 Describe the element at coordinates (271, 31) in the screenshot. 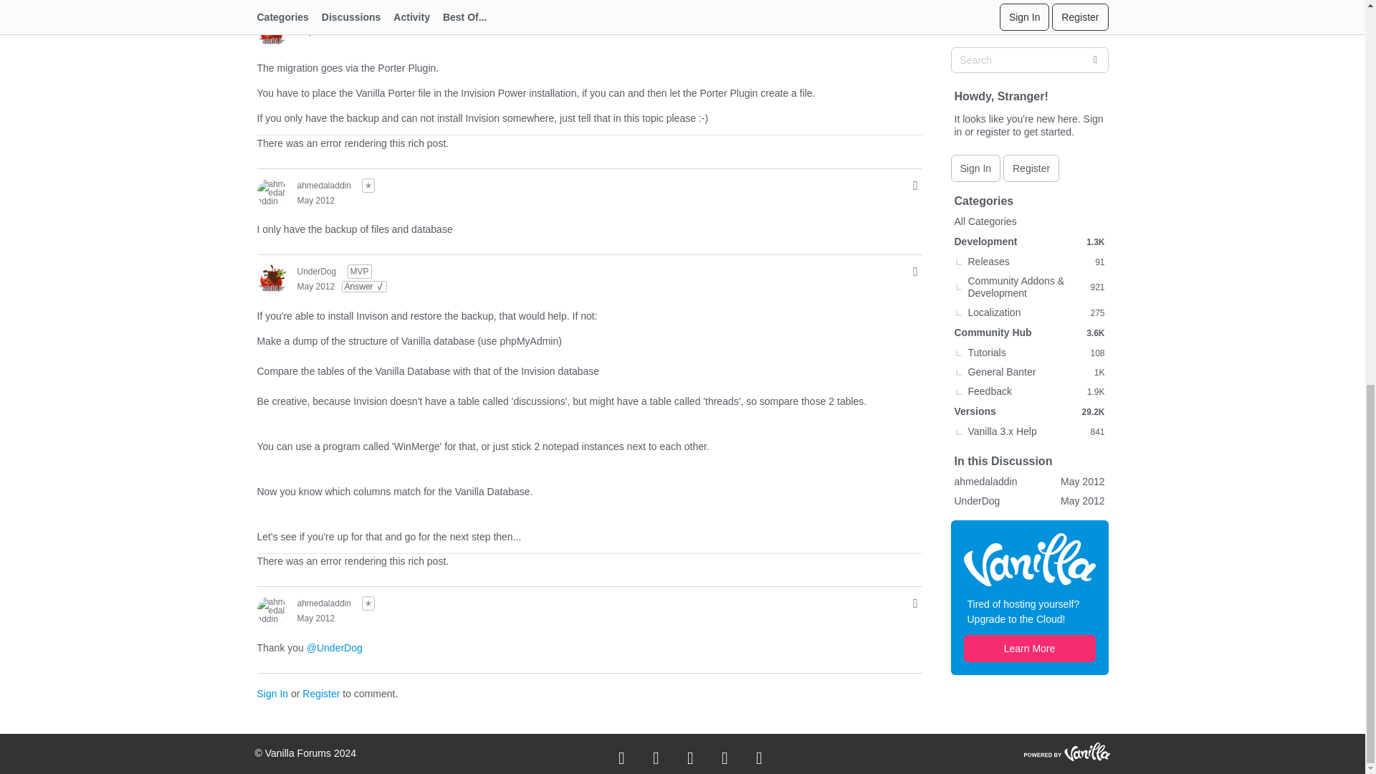

I see `UnderDog` at that location.